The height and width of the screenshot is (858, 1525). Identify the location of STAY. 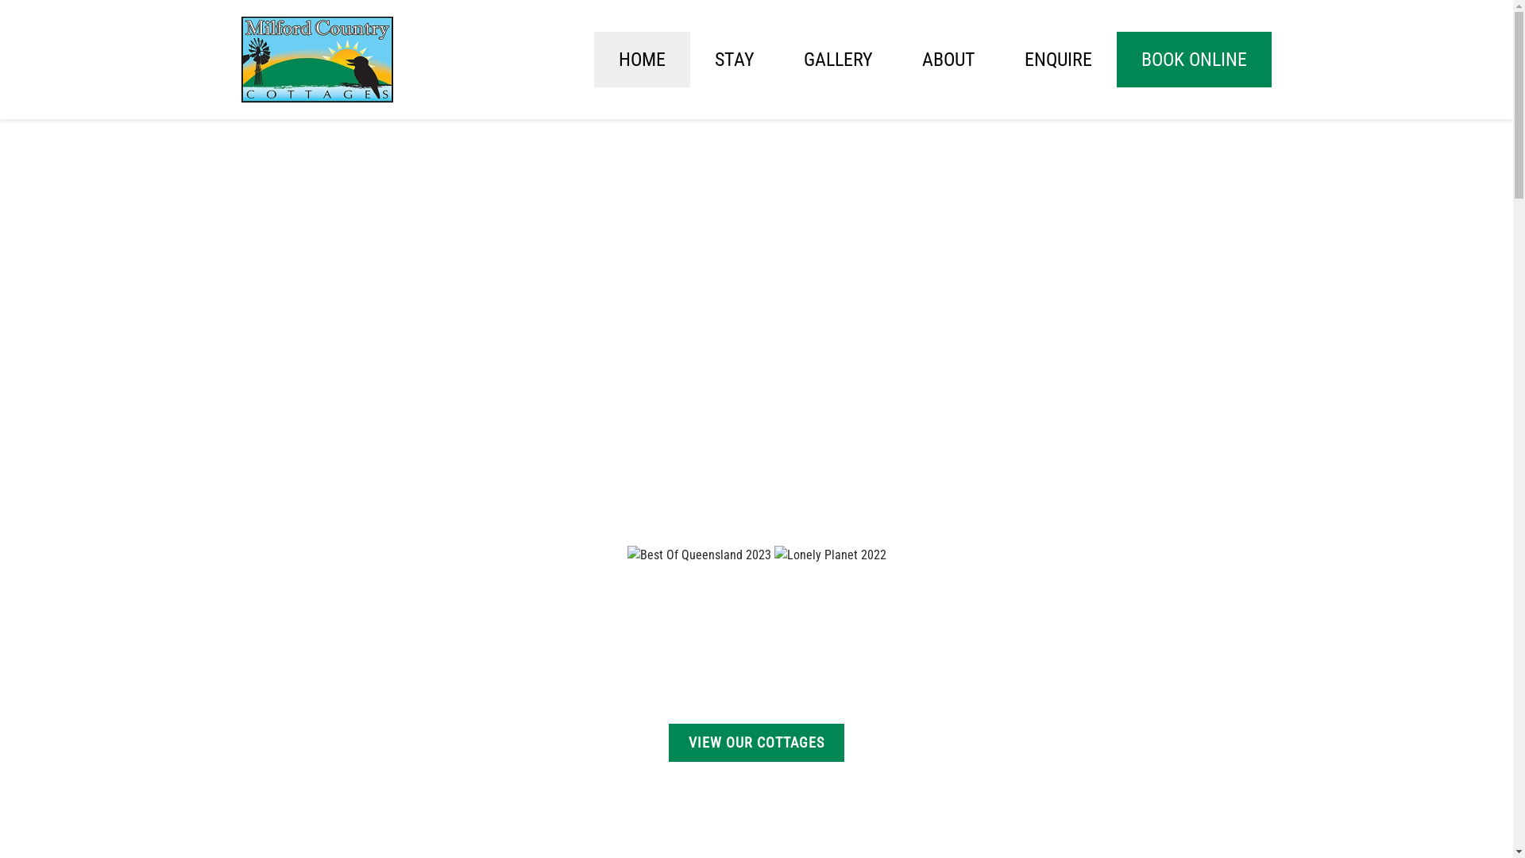
(734, 60).